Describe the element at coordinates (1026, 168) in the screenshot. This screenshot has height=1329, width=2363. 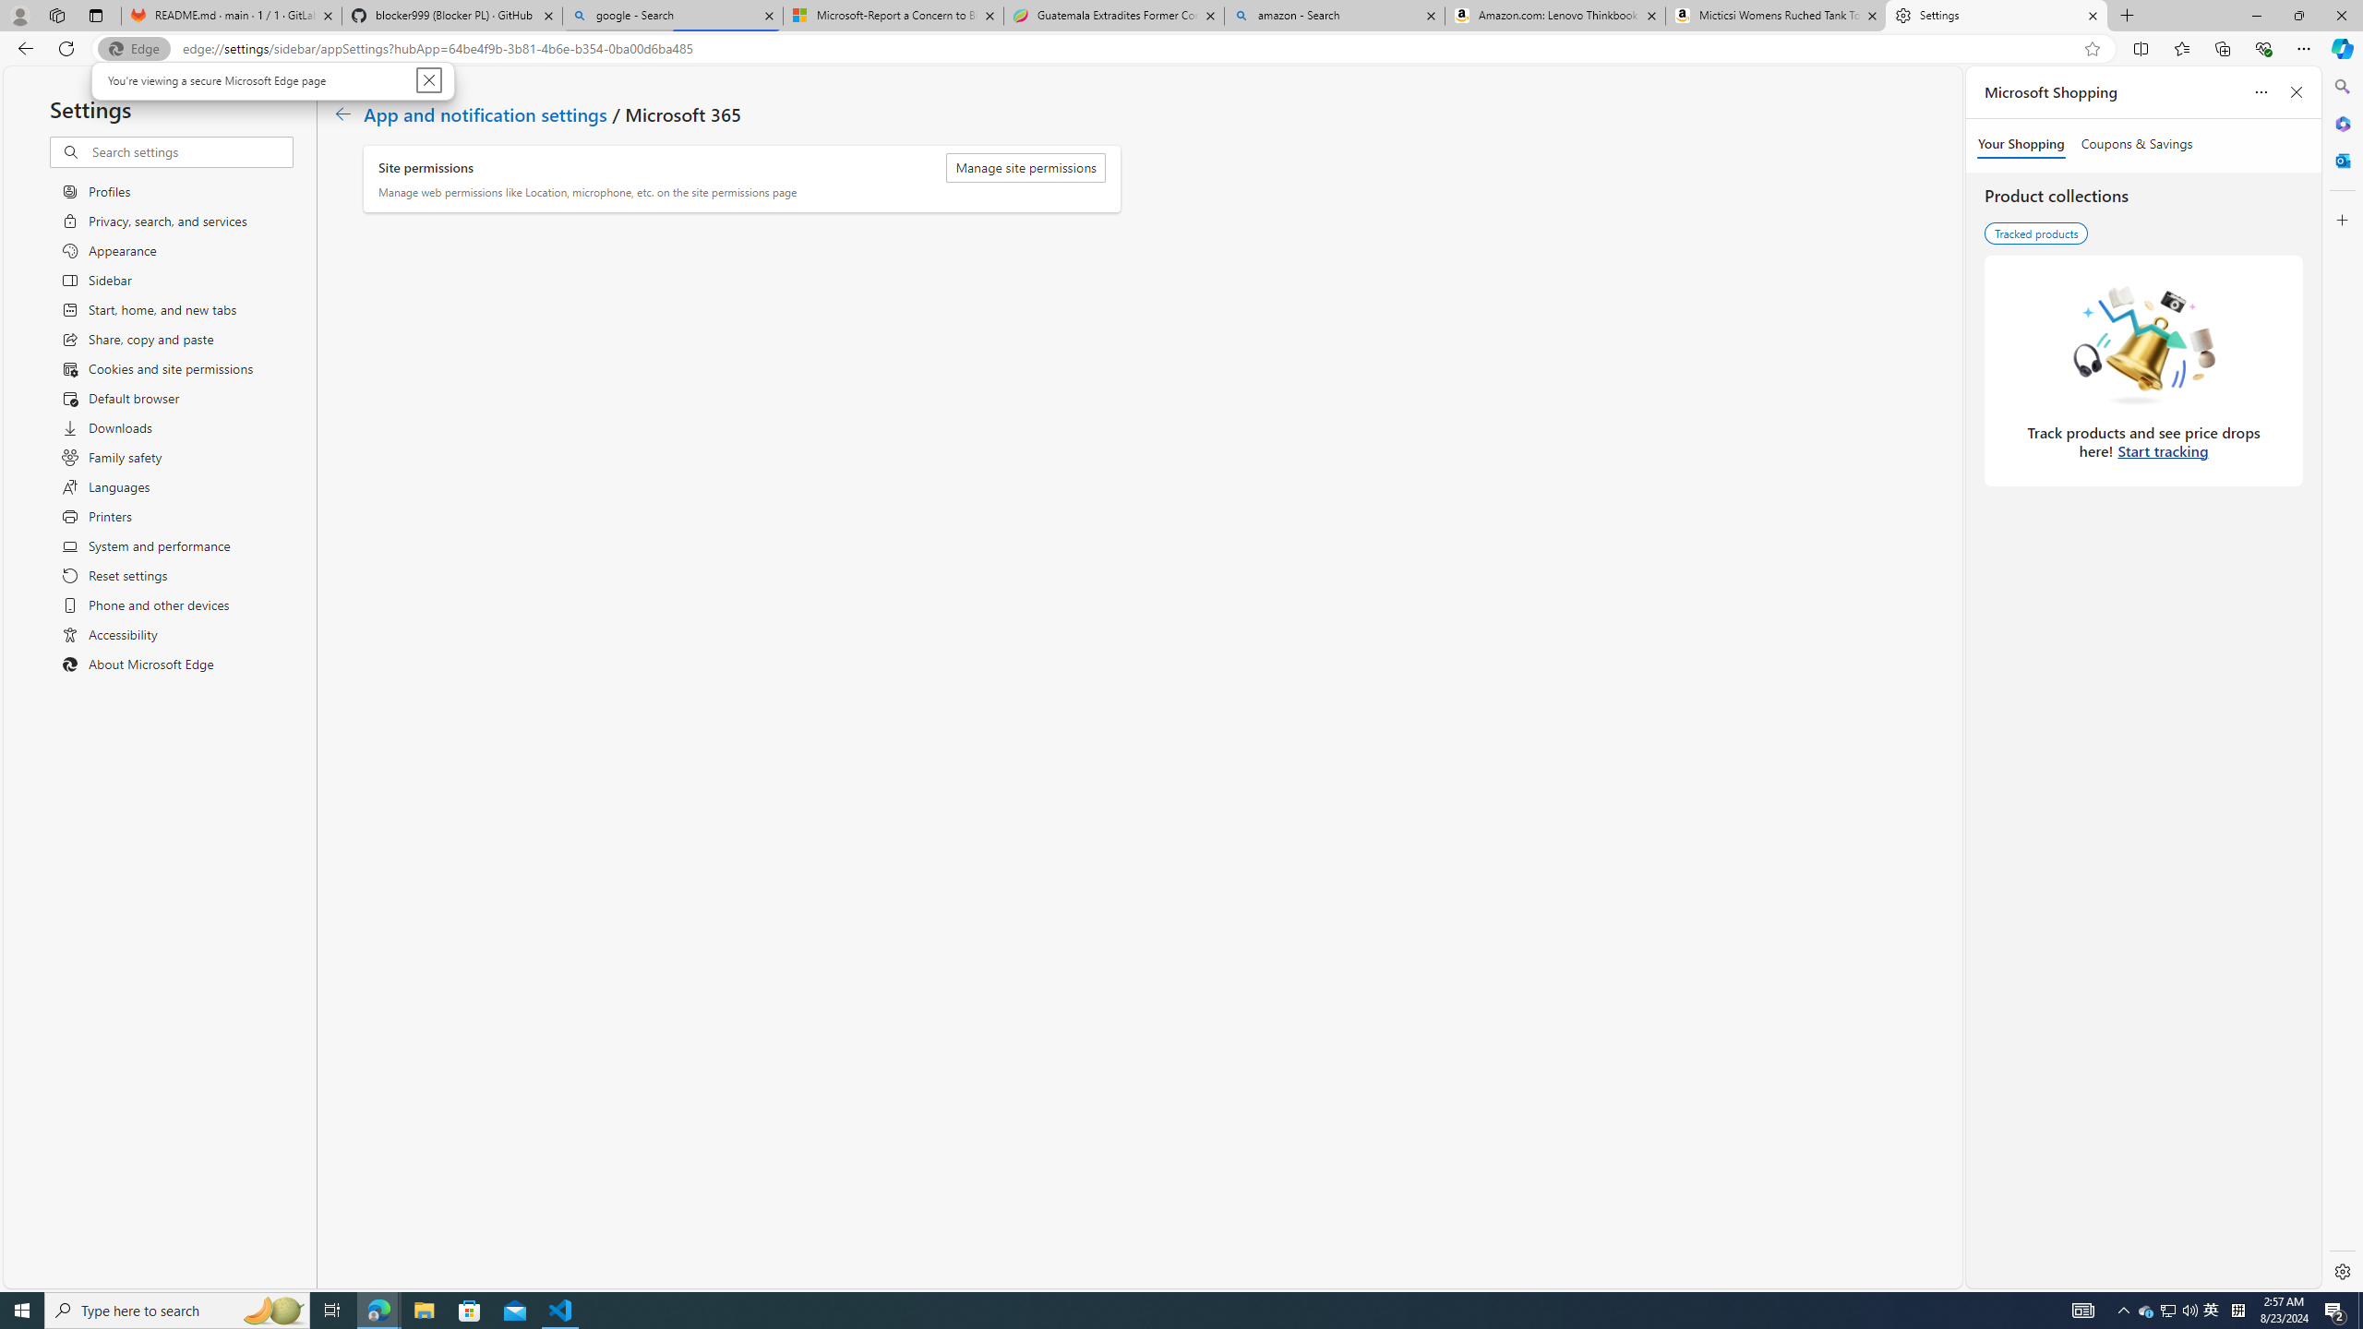
I see `Manage site permissions` at that location.